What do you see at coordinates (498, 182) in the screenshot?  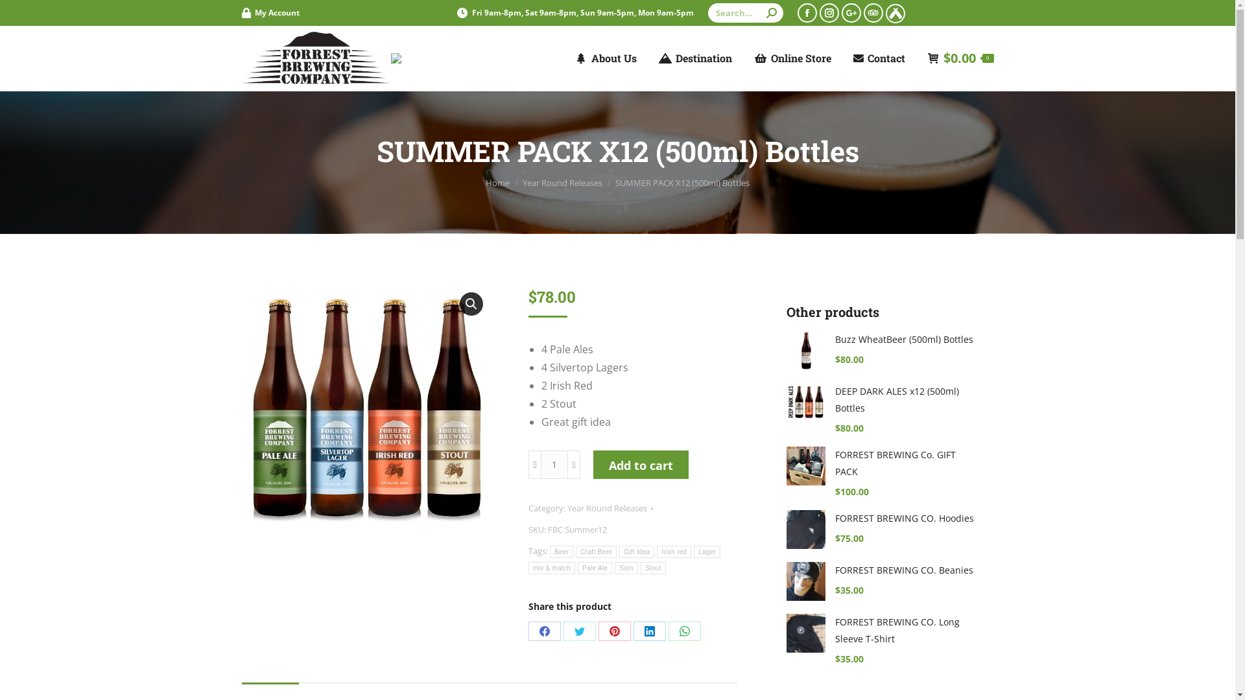 I see `Home` at bounding box center [498, 182].